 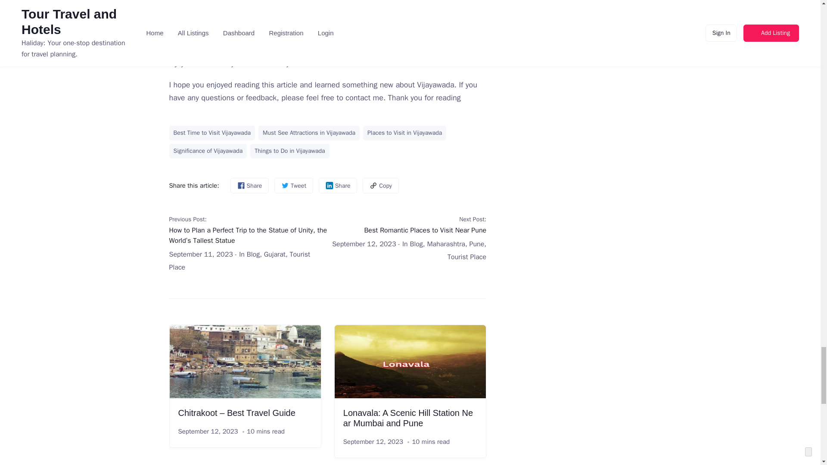 I want to click on Gujarat, so click(x=274, y=254).